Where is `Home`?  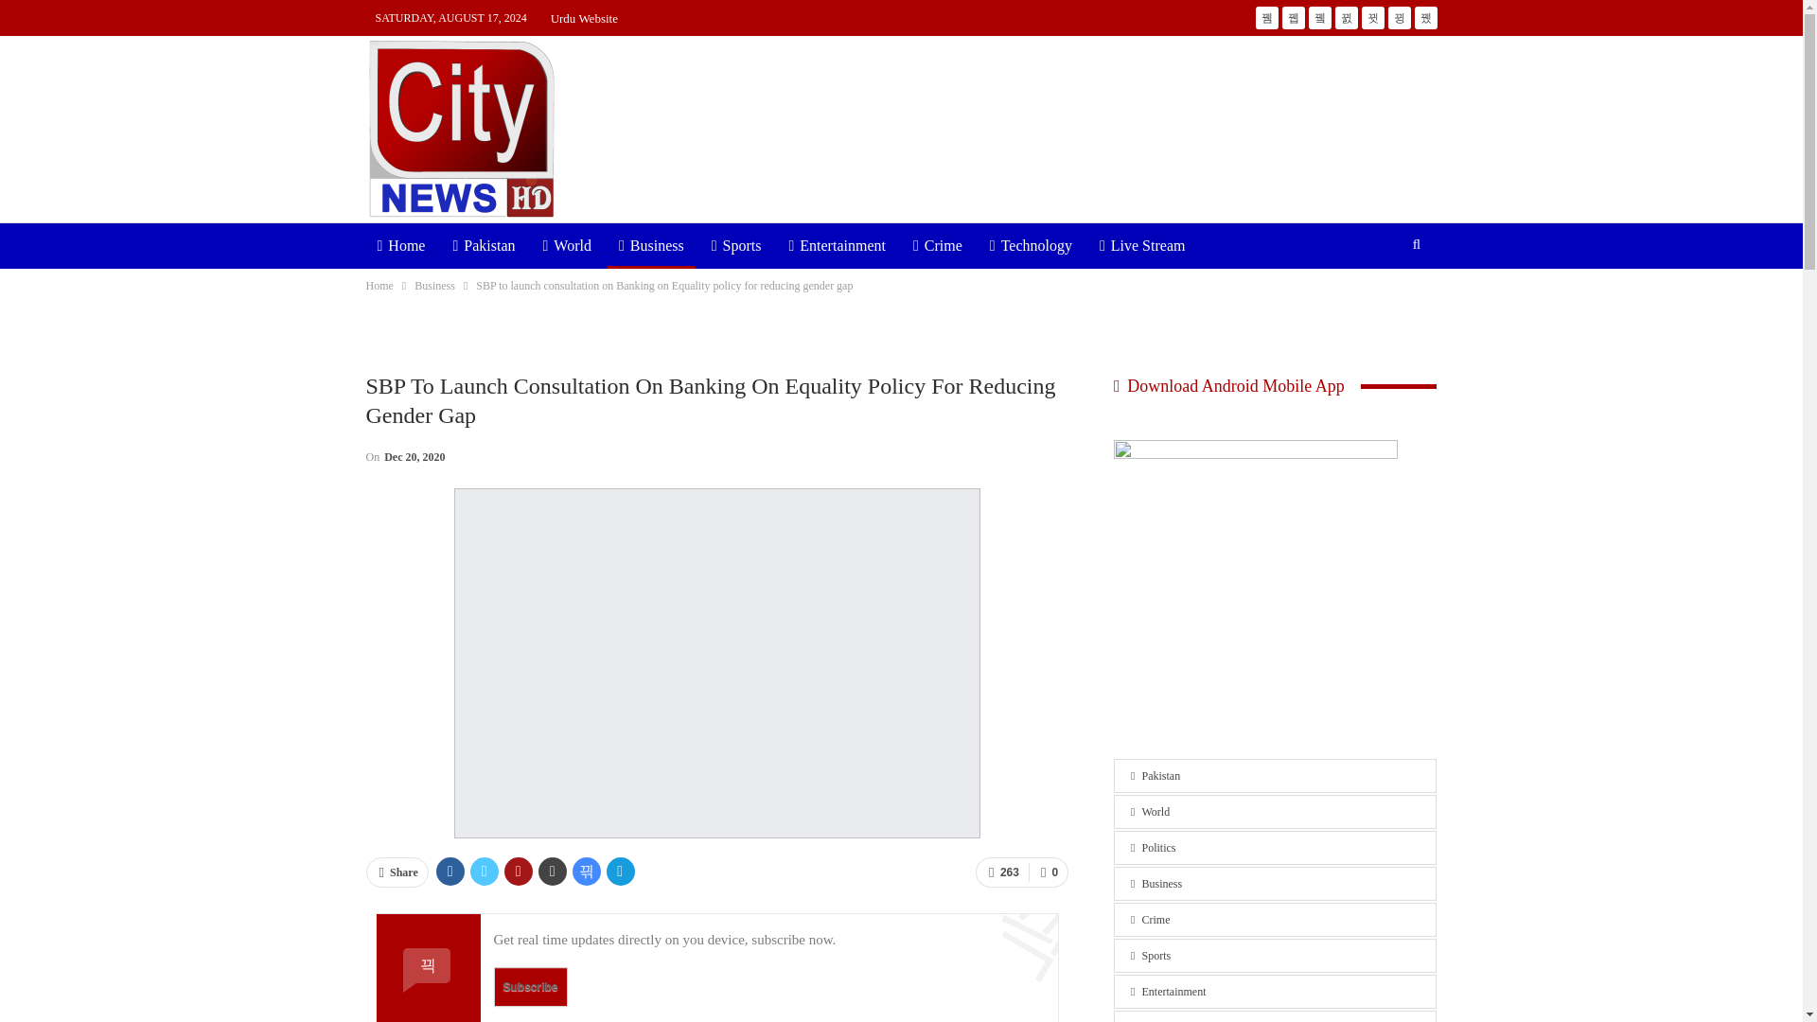 Home is located at coordinates (399, 246).